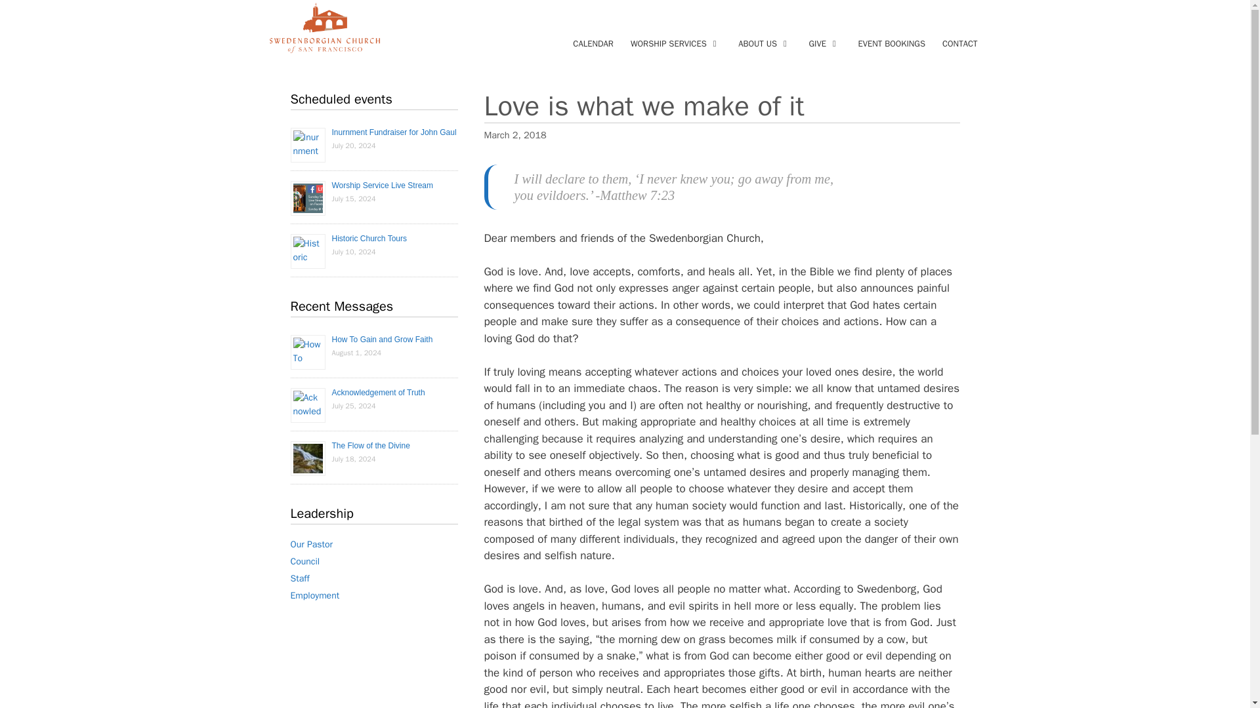 This screenshot has height=708, width=1260. Describe the element at coordinates (959, 43) in the screenshot. I see `CONTACT` at that location.